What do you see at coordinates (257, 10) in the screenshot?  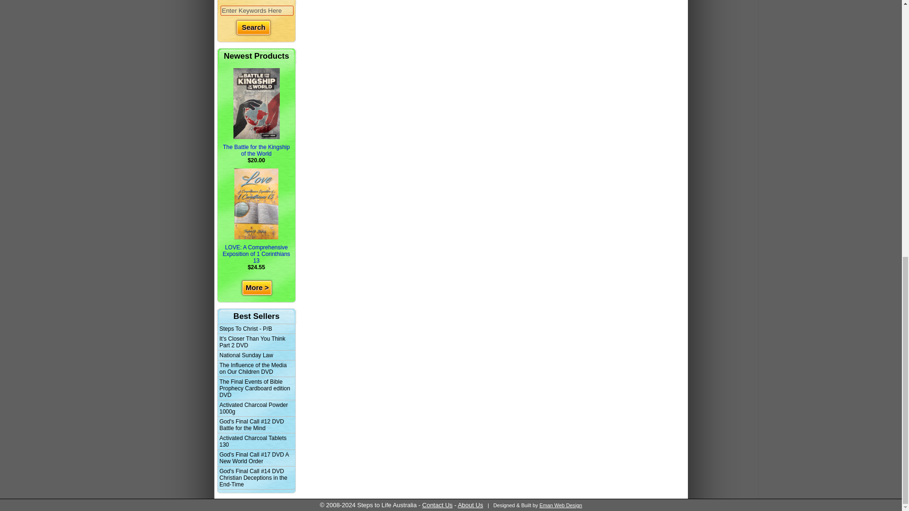 I see `Enter Keywords Here` at bounding box center [257, 10].